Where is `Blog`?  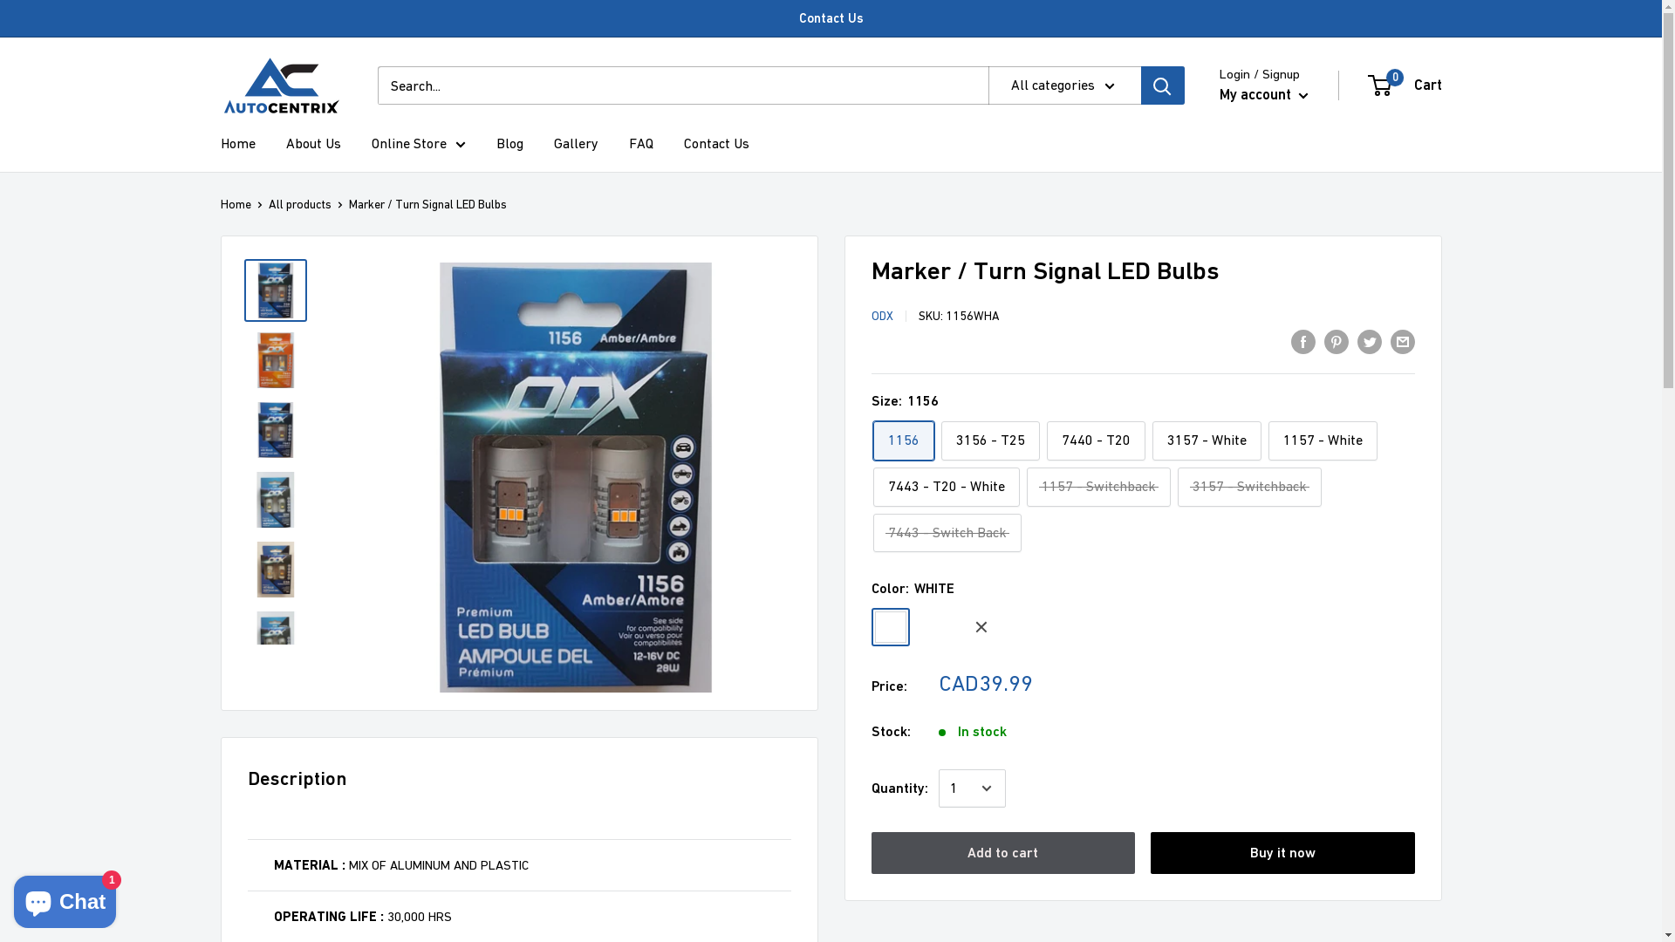 Blog is located at coordinates (509, 144).